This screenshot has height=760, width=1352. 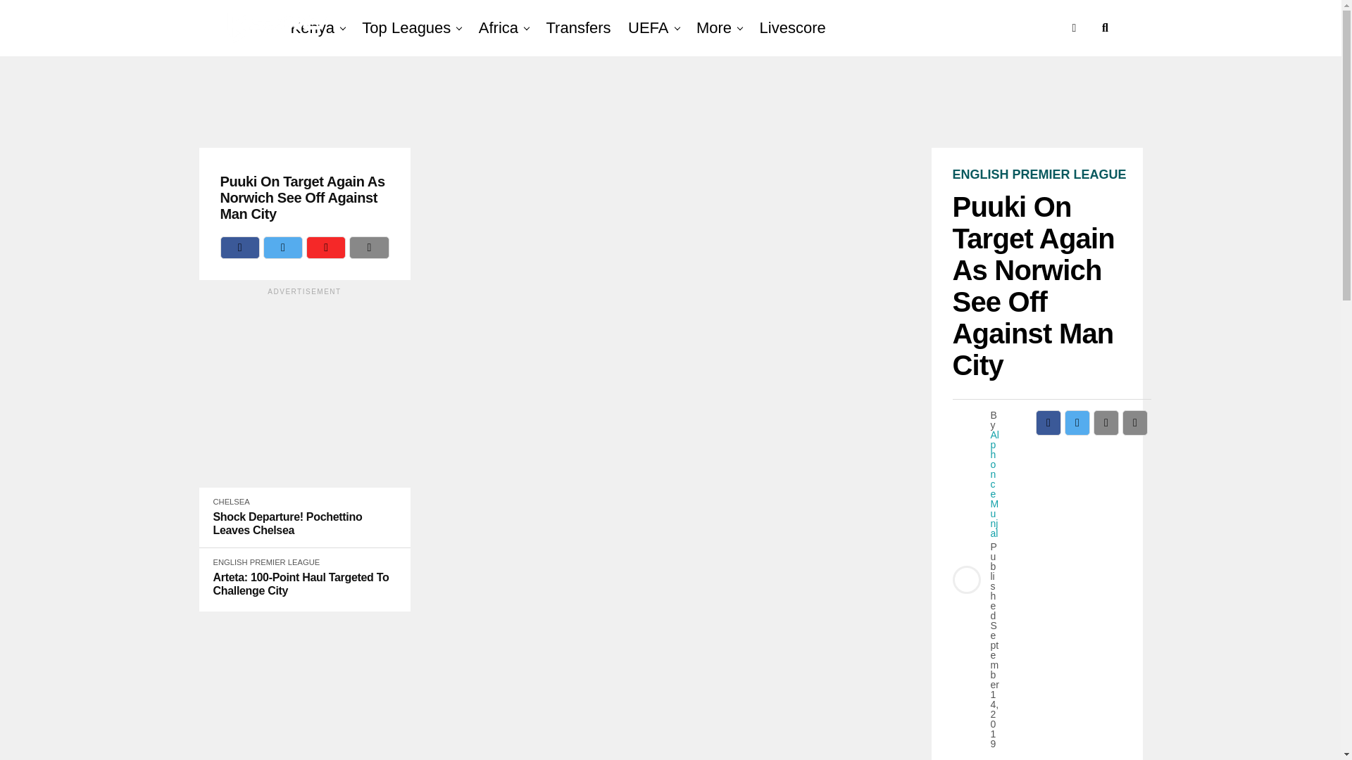 What do you see at coordinates (239, 248) in the screenshot?
I see `Share on Facebook` at bounding box center [239, 248].